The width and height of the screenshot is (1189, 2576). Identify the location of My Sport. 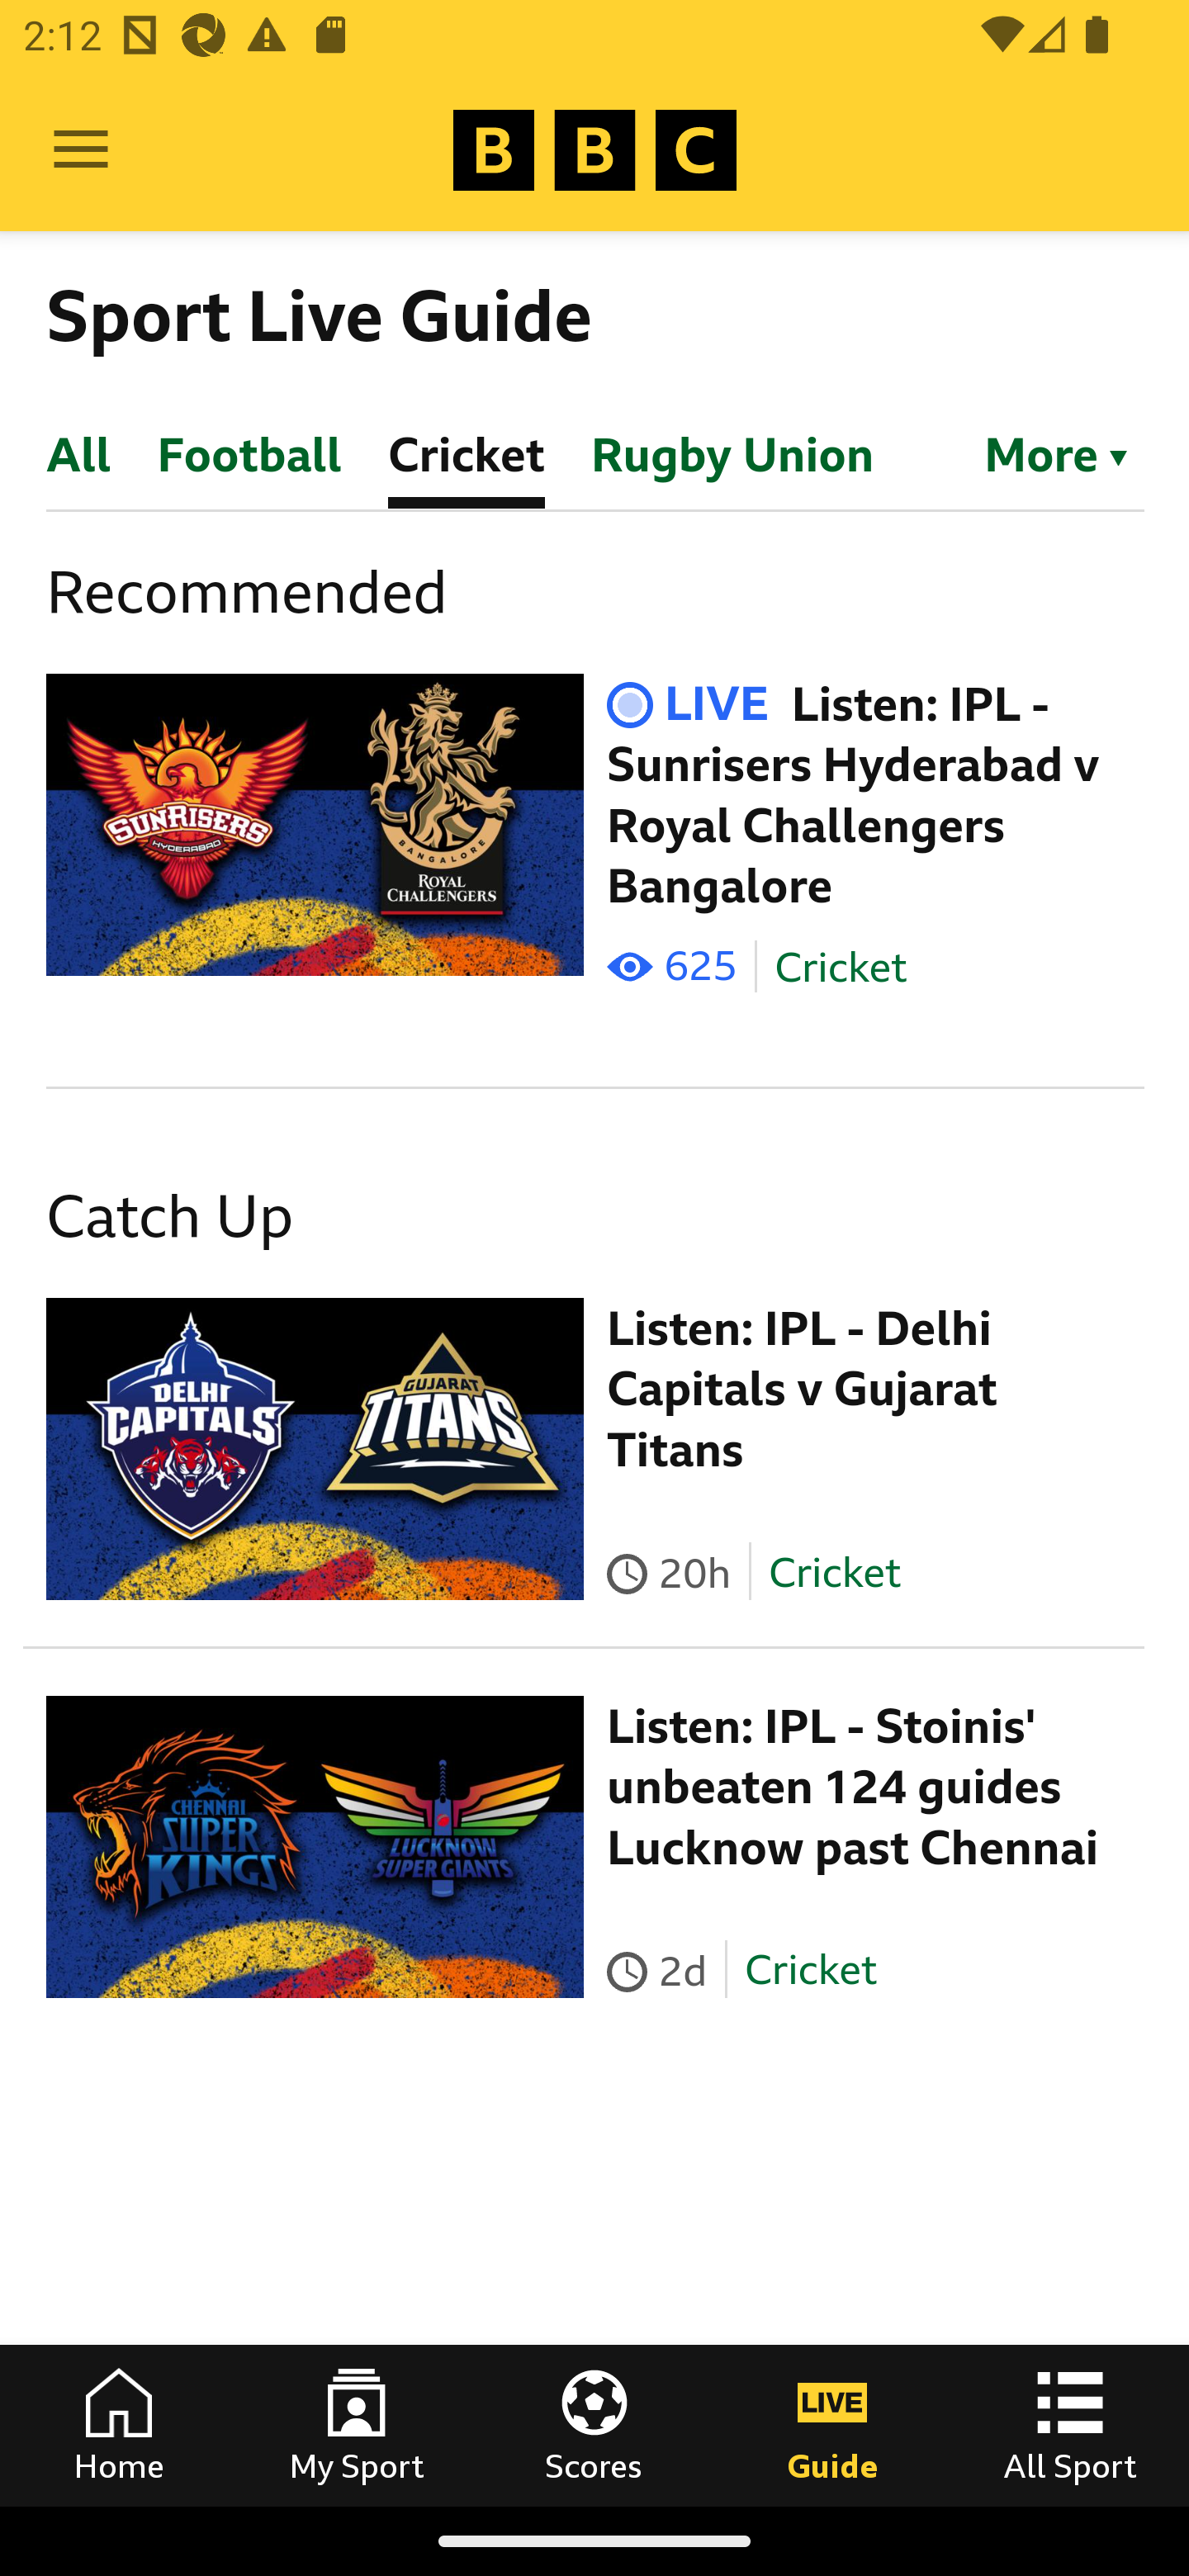
(357, 2425).